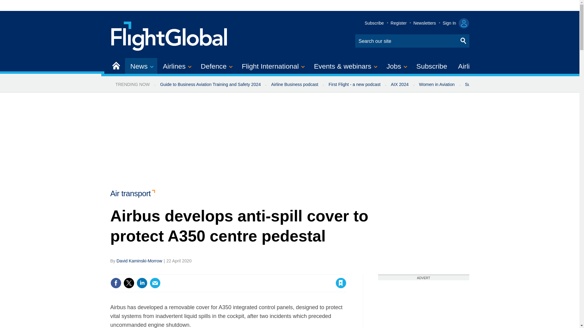  I want to click on Share this on Twitter, so click(129, 283).